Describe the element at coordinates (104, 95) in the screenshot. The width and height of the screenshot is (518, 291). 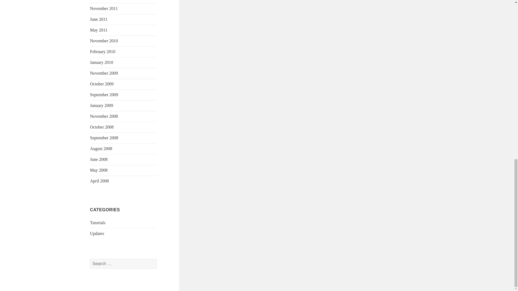
I see `September 2009` at that location.